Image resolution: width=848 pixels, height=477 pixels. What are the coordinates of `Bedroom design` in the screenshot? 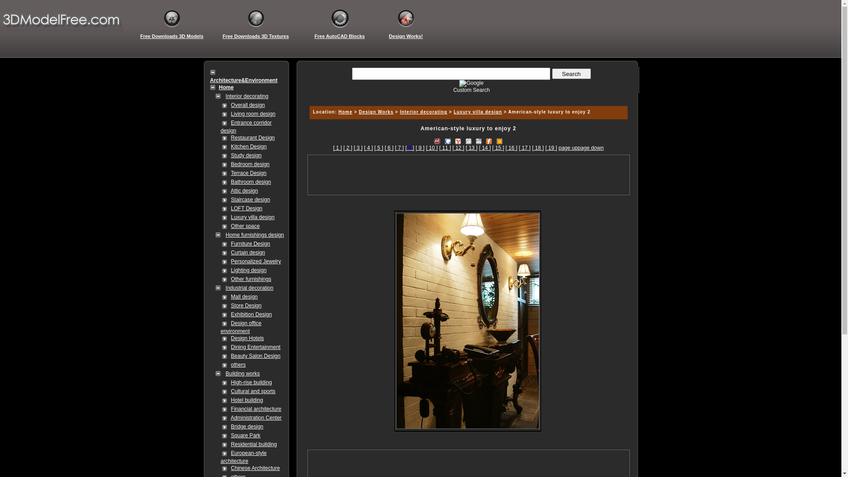 It's located at (250, 164).